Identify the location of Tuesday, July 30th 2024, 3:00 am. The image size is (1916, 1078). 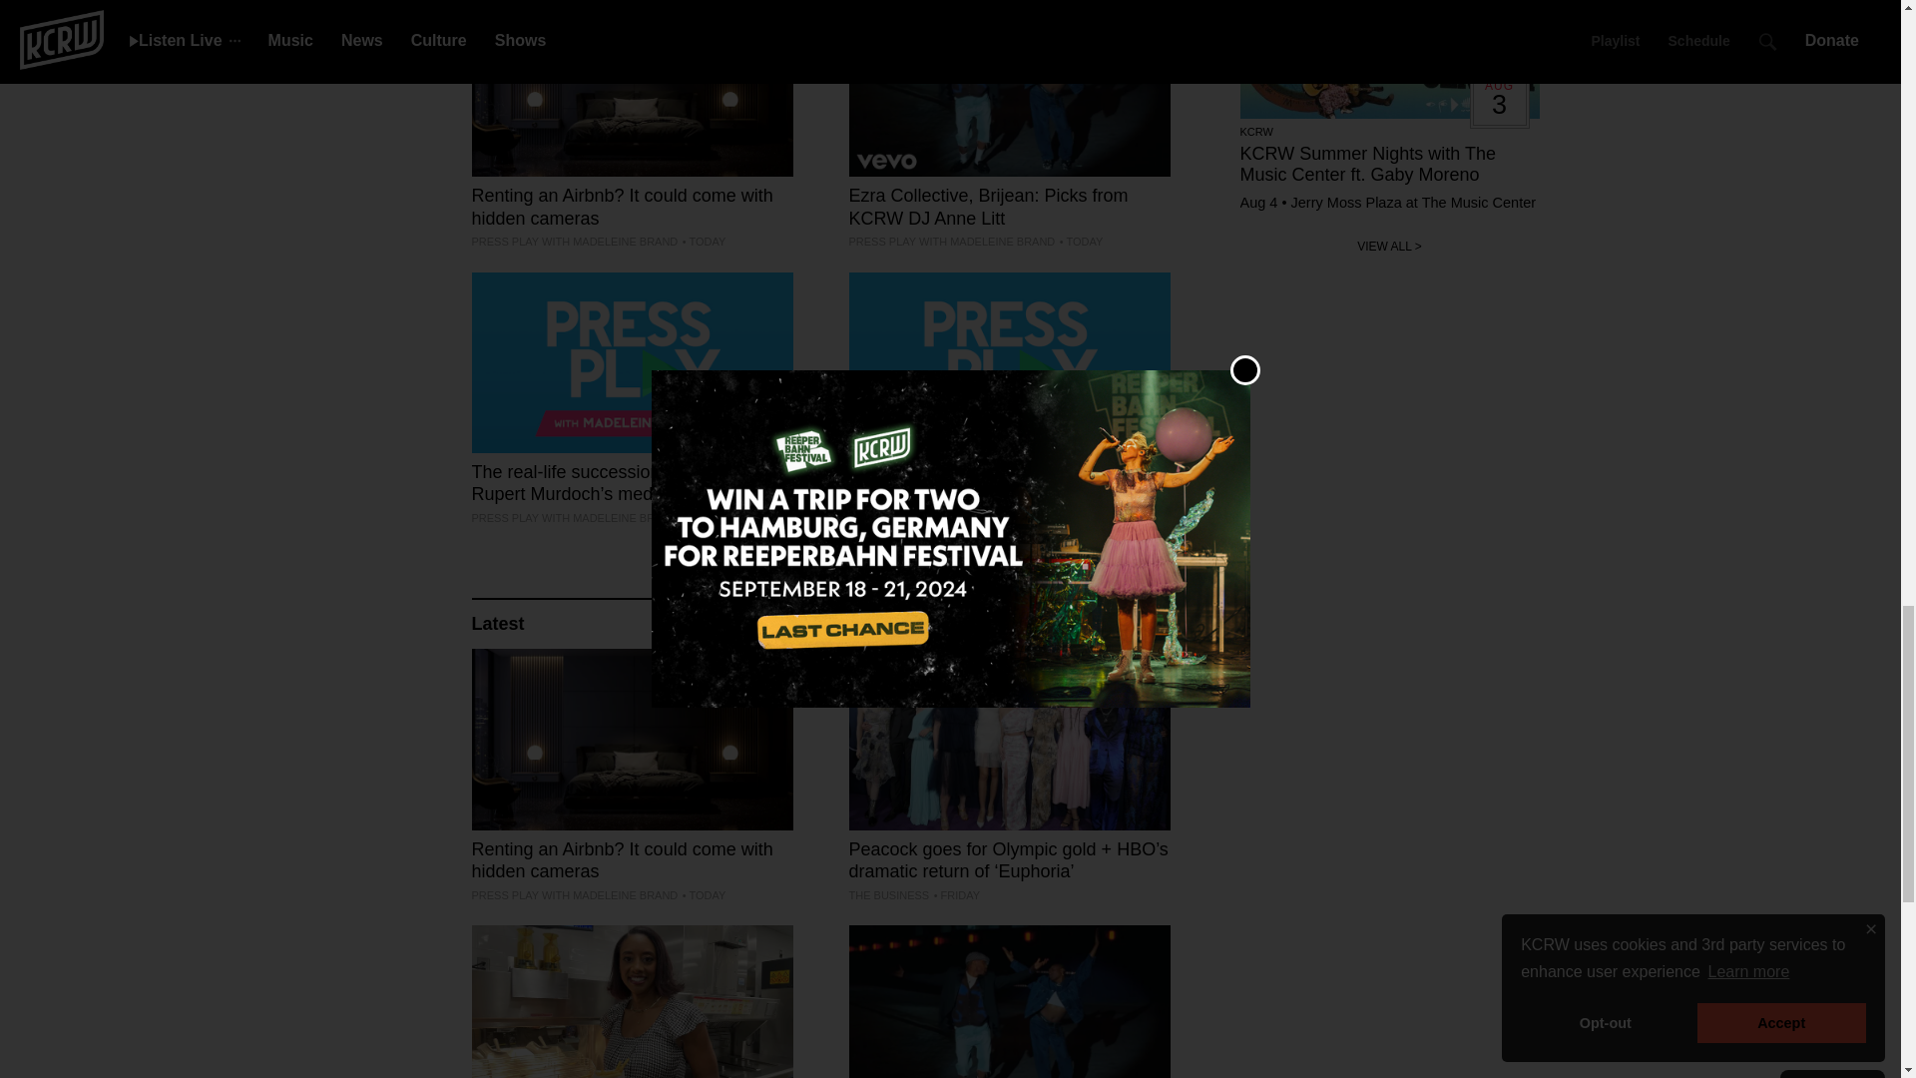
(704, 517).